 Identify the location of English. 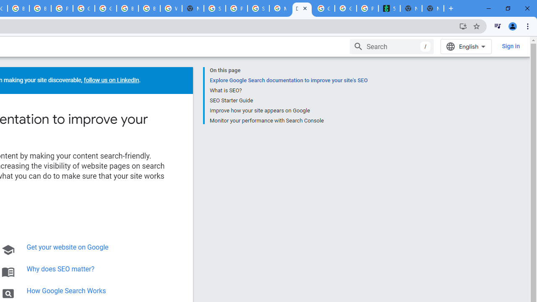
(466, 46).